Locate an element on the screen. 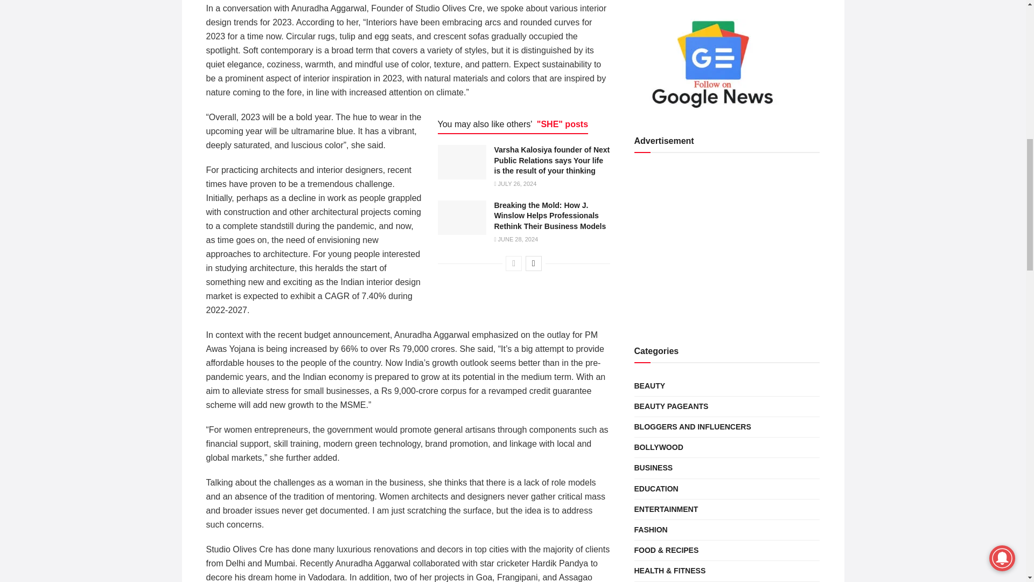 The width and height of the screenshot is (1034, 582). Advertisement is located at coordinates (727, 245).